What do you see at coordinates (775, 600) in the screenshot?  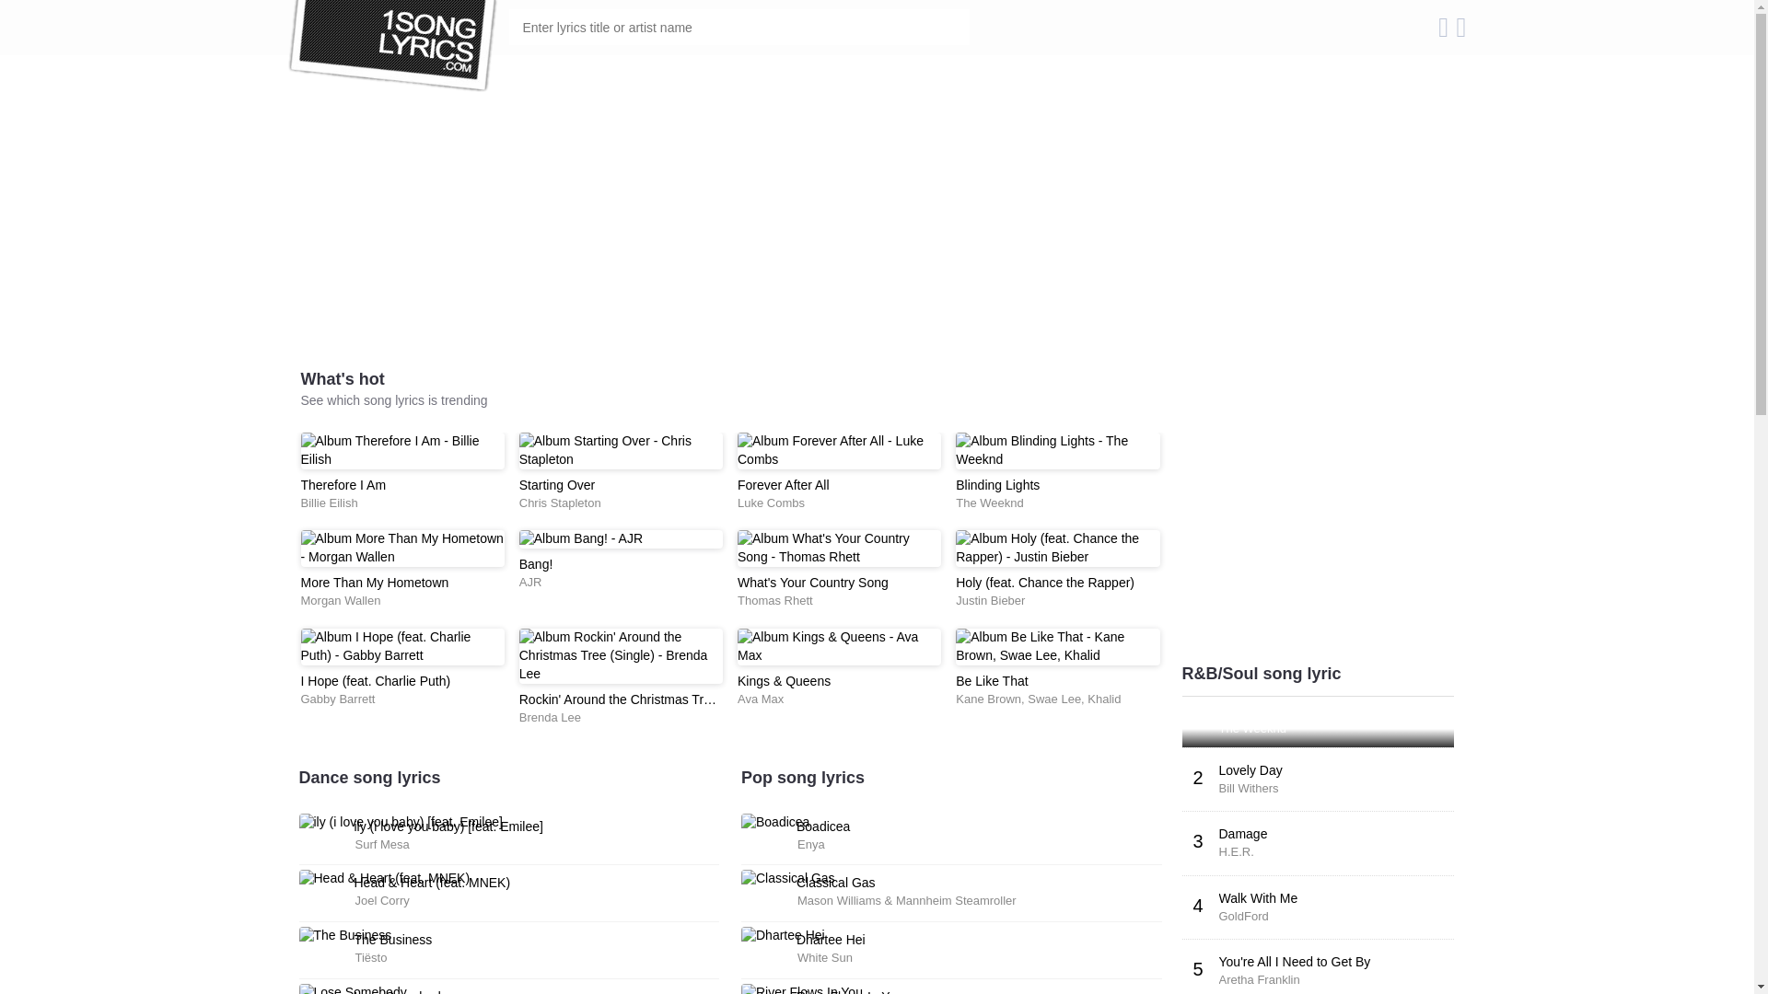 I see `Thomas Rhett` at bounding box center [775, 600].